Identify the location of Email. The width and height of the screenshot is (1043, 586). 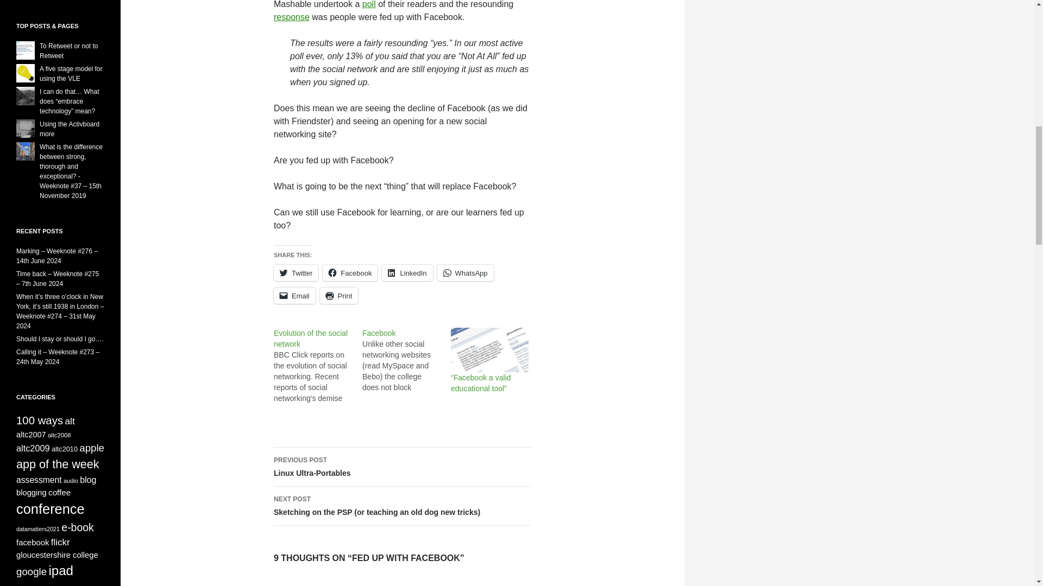
(294, 296).